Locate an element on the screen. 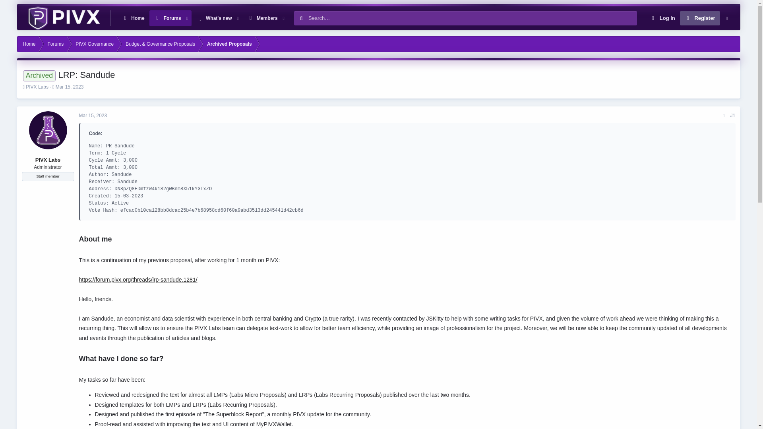  Forums is located at coordinates (37, 87).